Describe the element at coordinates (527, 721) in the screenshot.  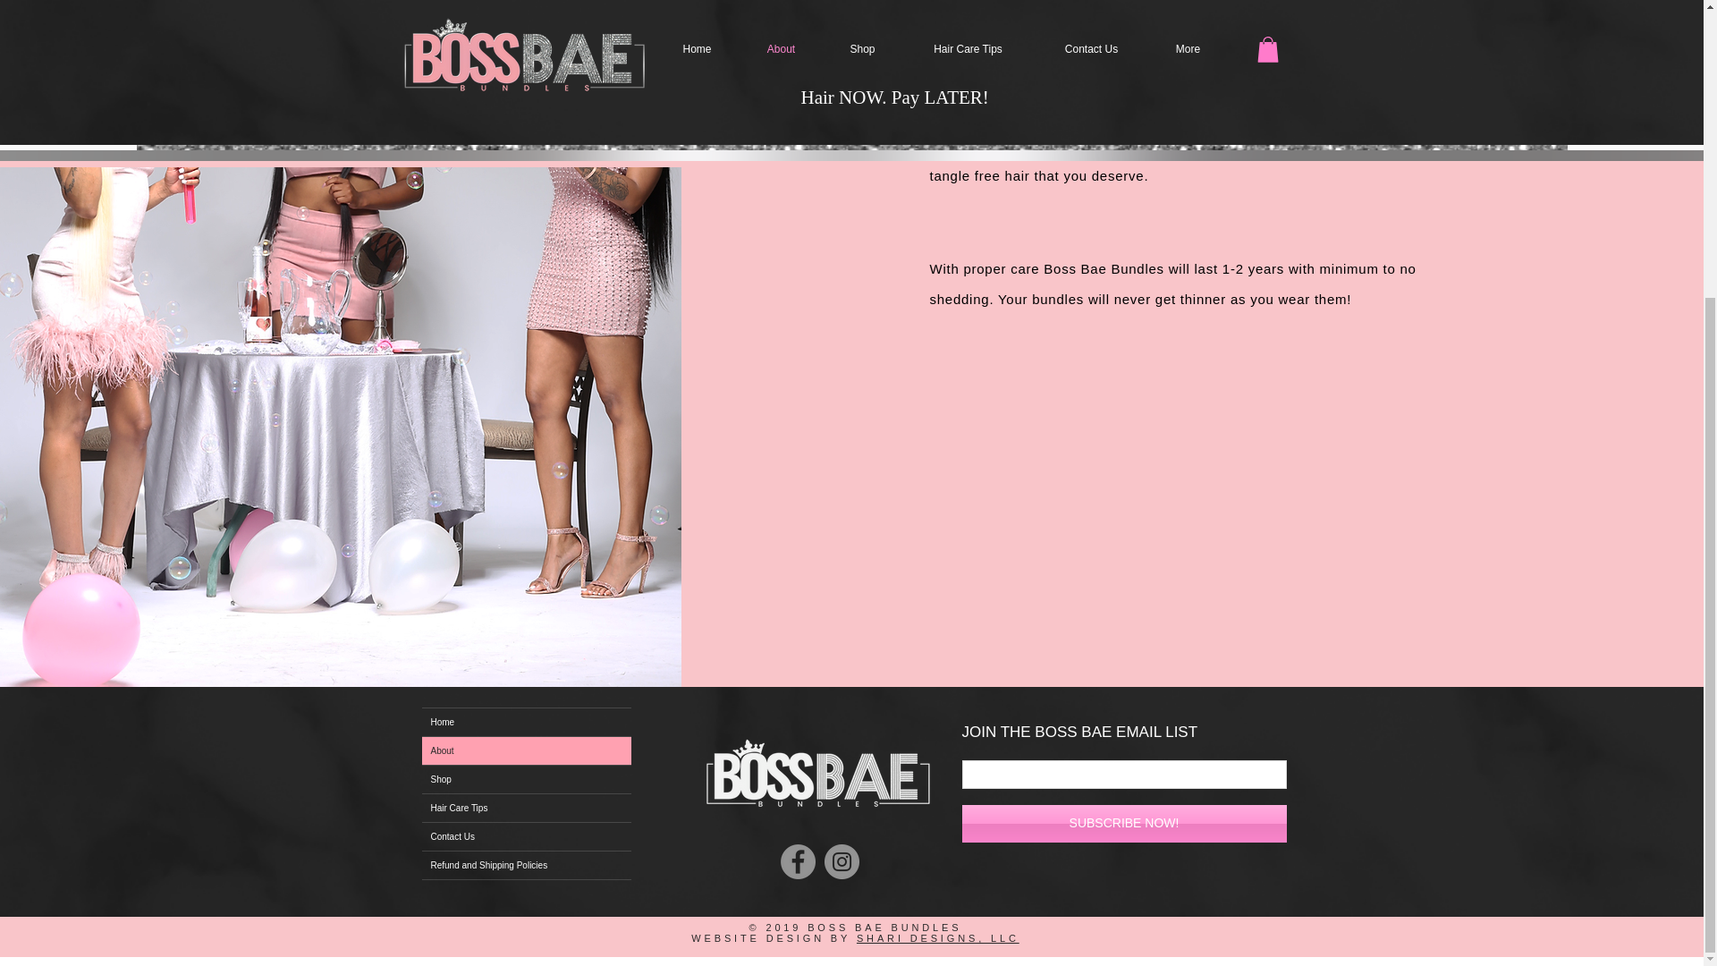
I see `Home` at that location.